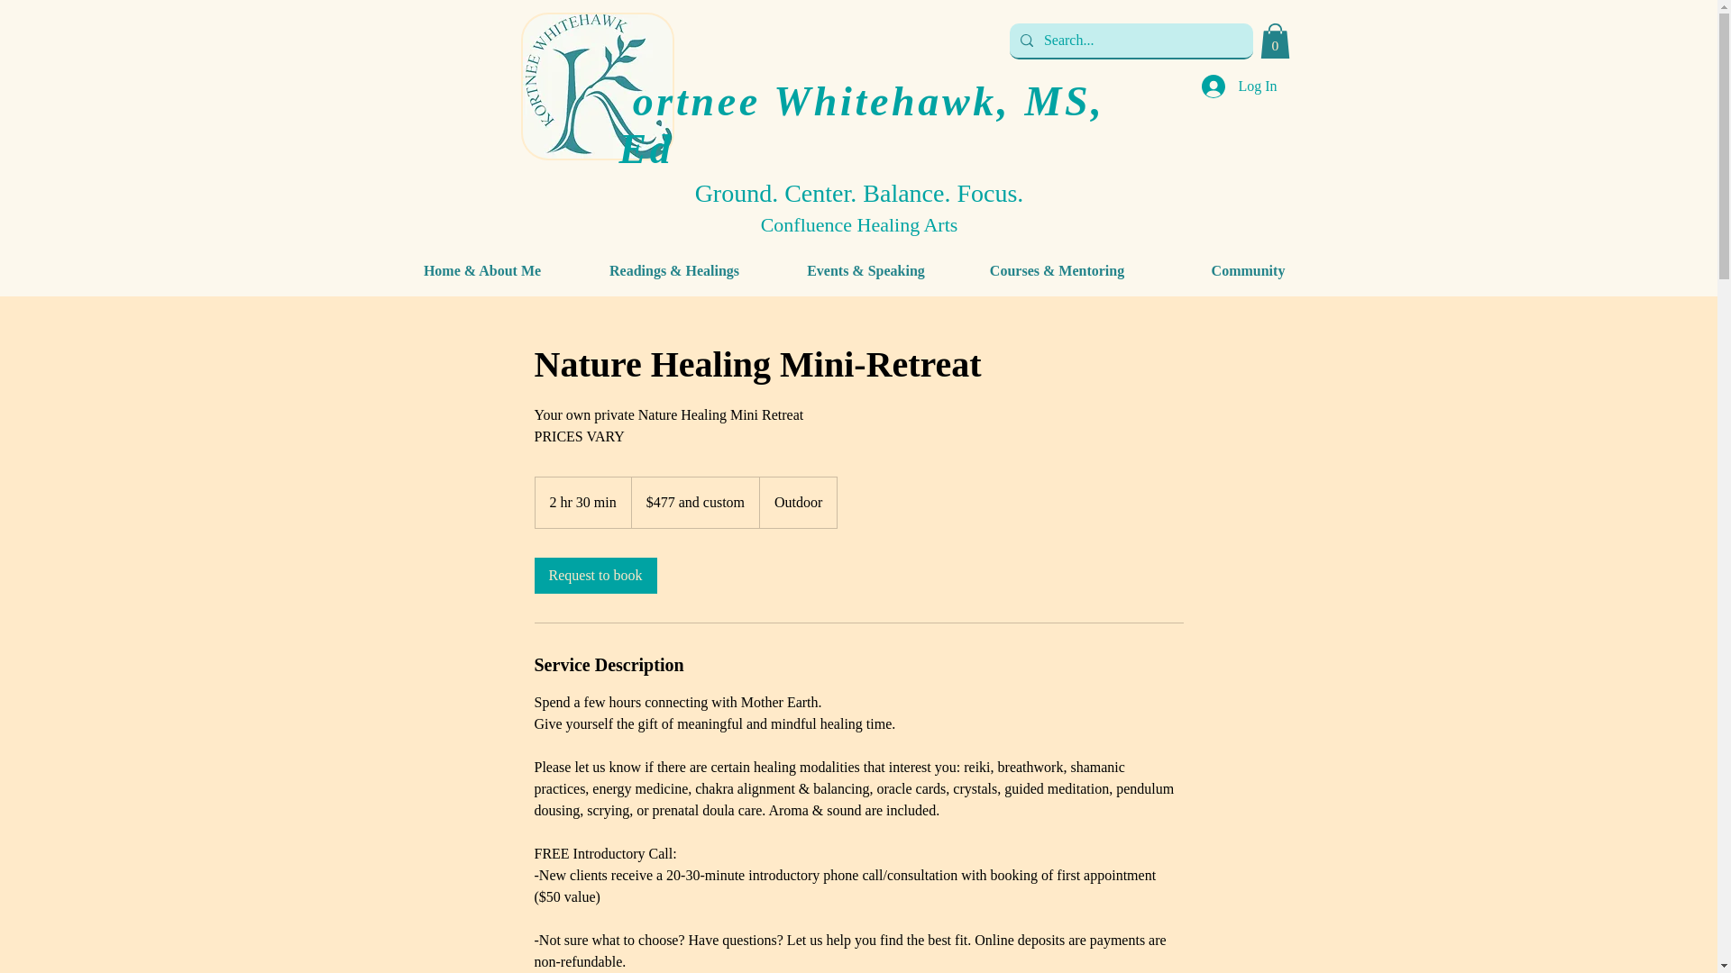 The image size is (1731, 973). I want to click on Log In, so click(1239, 86).